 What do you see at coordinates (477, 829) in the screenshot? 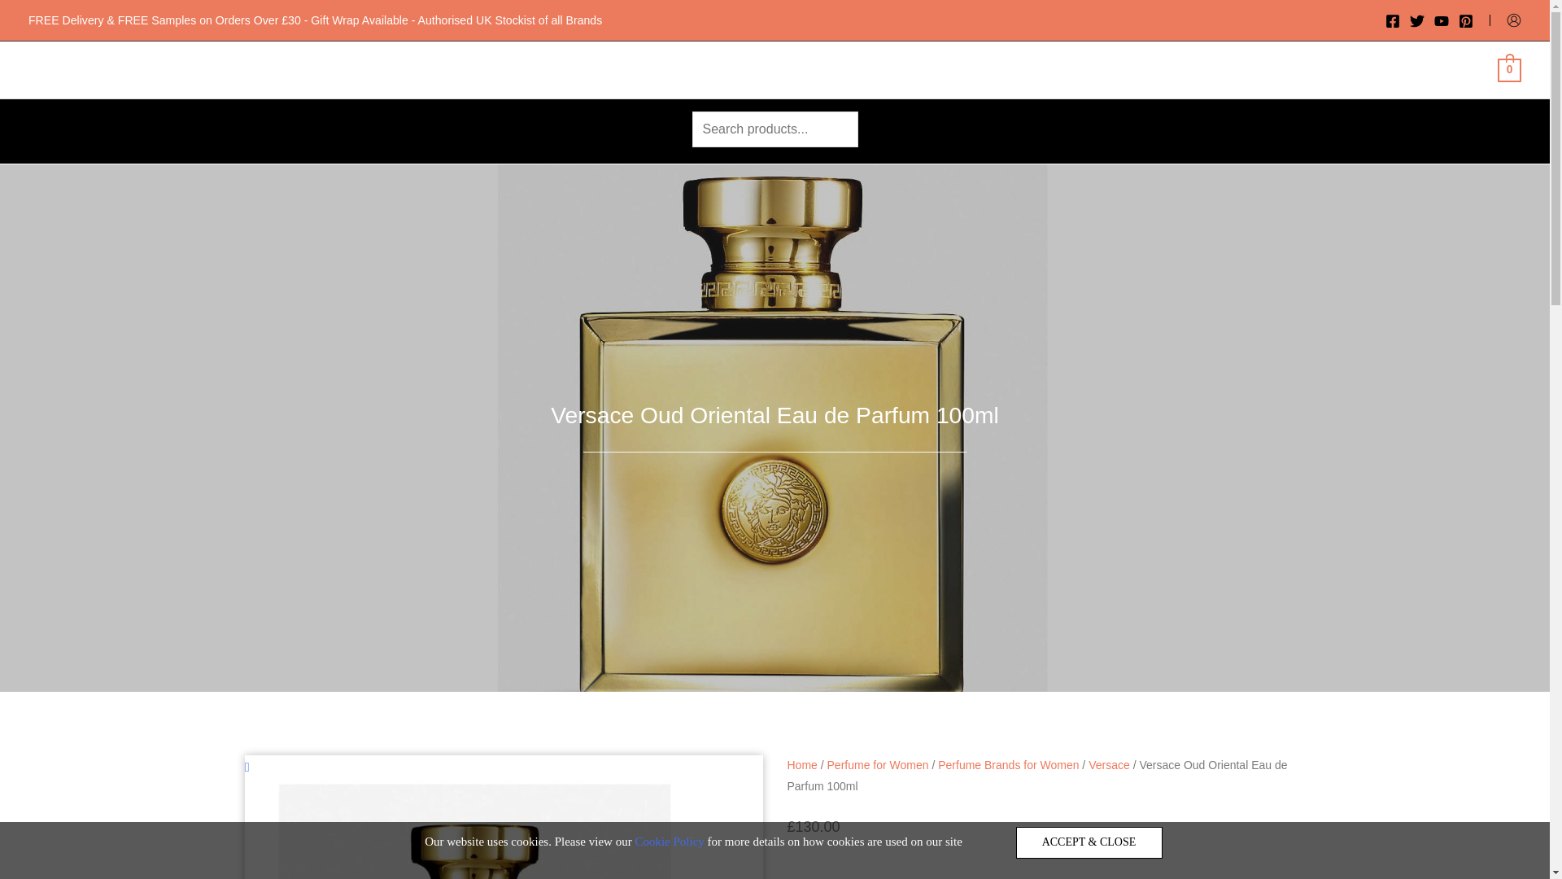
I see `Versace Oud Oriental 100` at bounding box center [477, 829].